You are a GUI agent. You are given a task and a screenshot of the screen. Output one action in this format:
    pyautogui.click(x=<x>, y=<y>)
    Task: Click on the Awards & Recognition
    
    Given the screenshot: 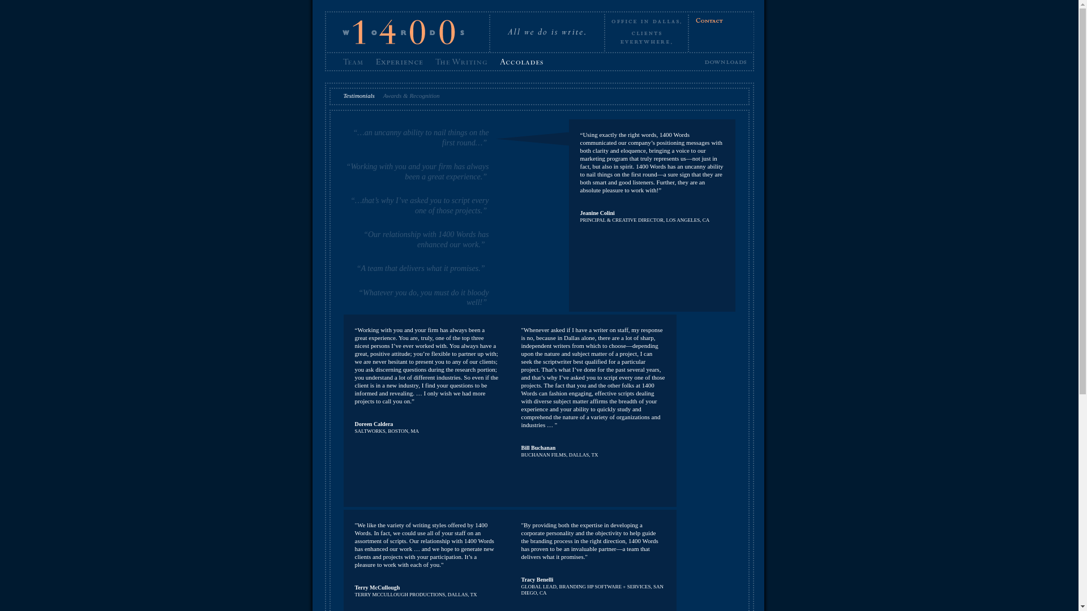 What is the action you would take?
    pyautogui.click(x=412, y=96)
    